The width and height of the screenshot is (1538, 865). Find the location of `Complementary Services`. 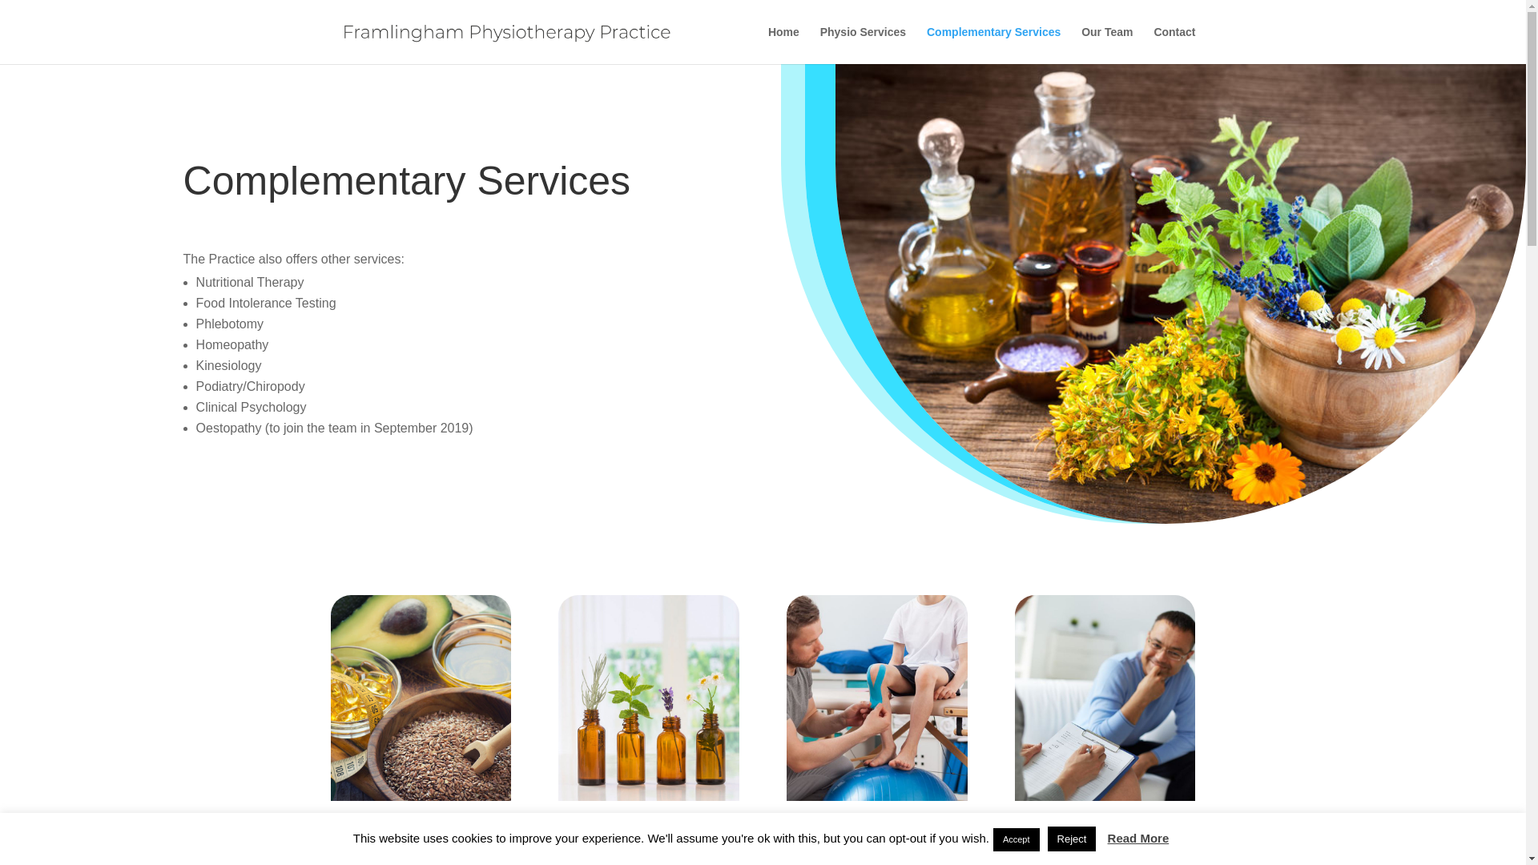

Complementary Services is located at coordinates (993, 45).